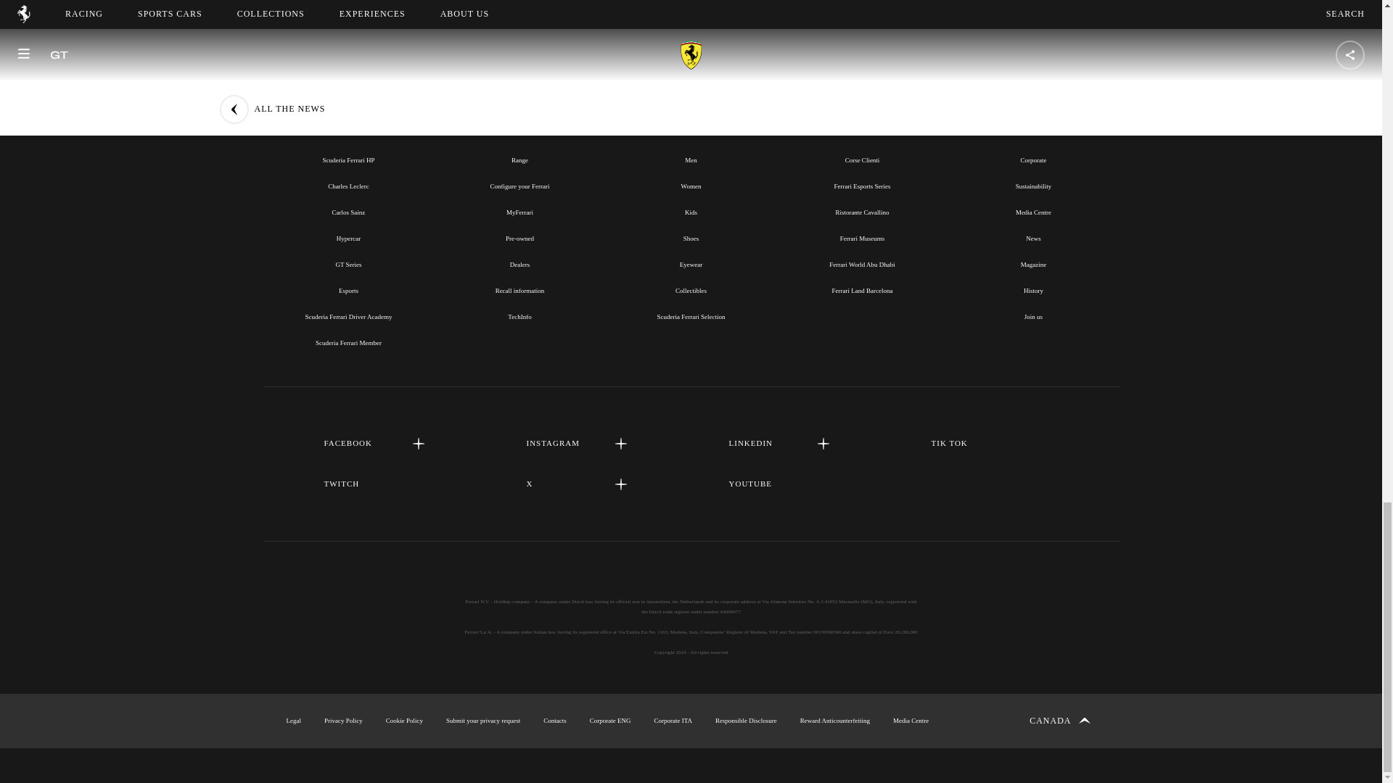 Image resolution: width=1393 pixels, height=783 pixels. Describe the element at coordinates (348, 316) in the screenshot. I see `Scuderia Ferrari Driver Academy` at that location.